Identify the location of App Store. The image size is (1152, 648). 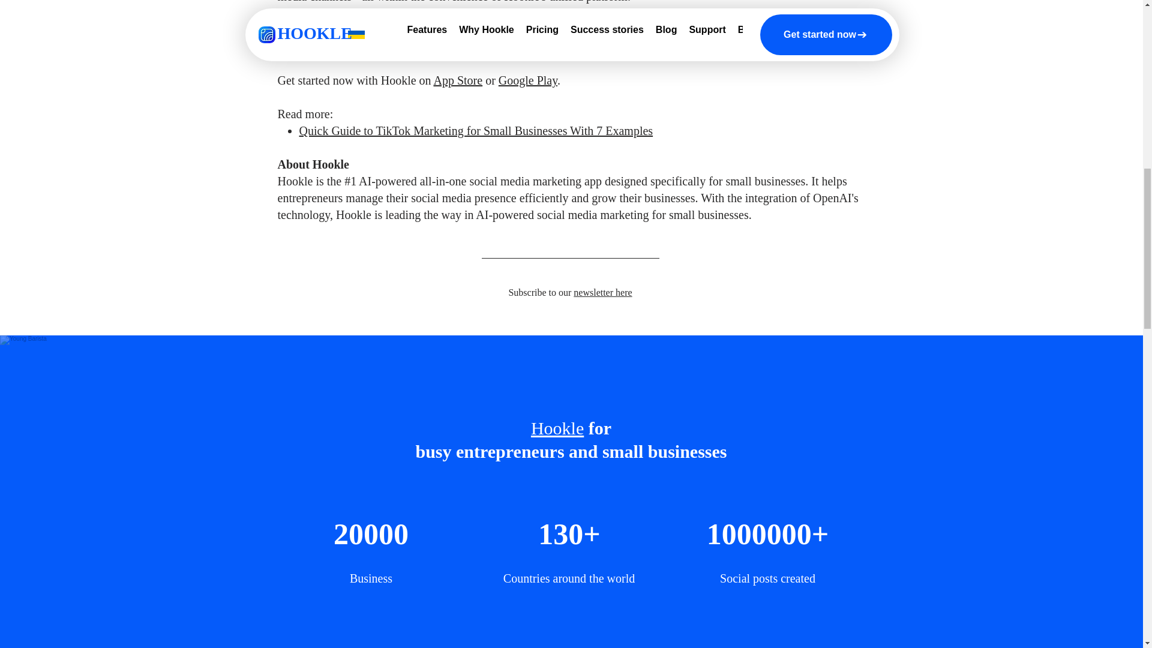
(457, 80).